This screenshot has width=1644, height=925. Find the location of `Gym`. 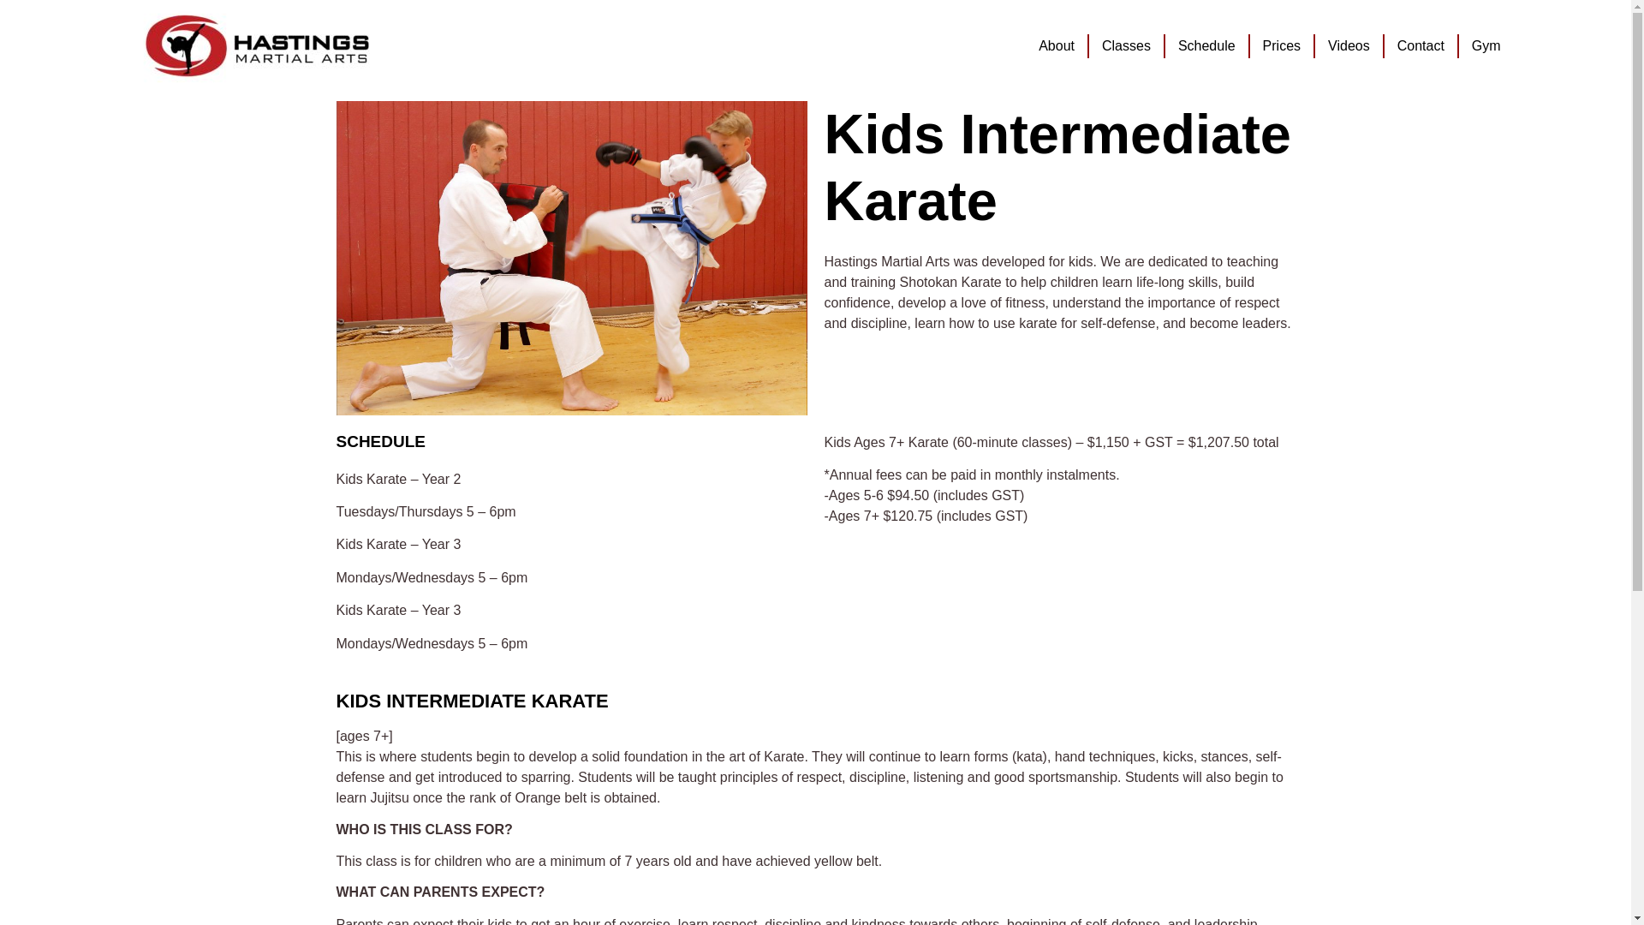

Gym is located at coordinates (1486, 46).